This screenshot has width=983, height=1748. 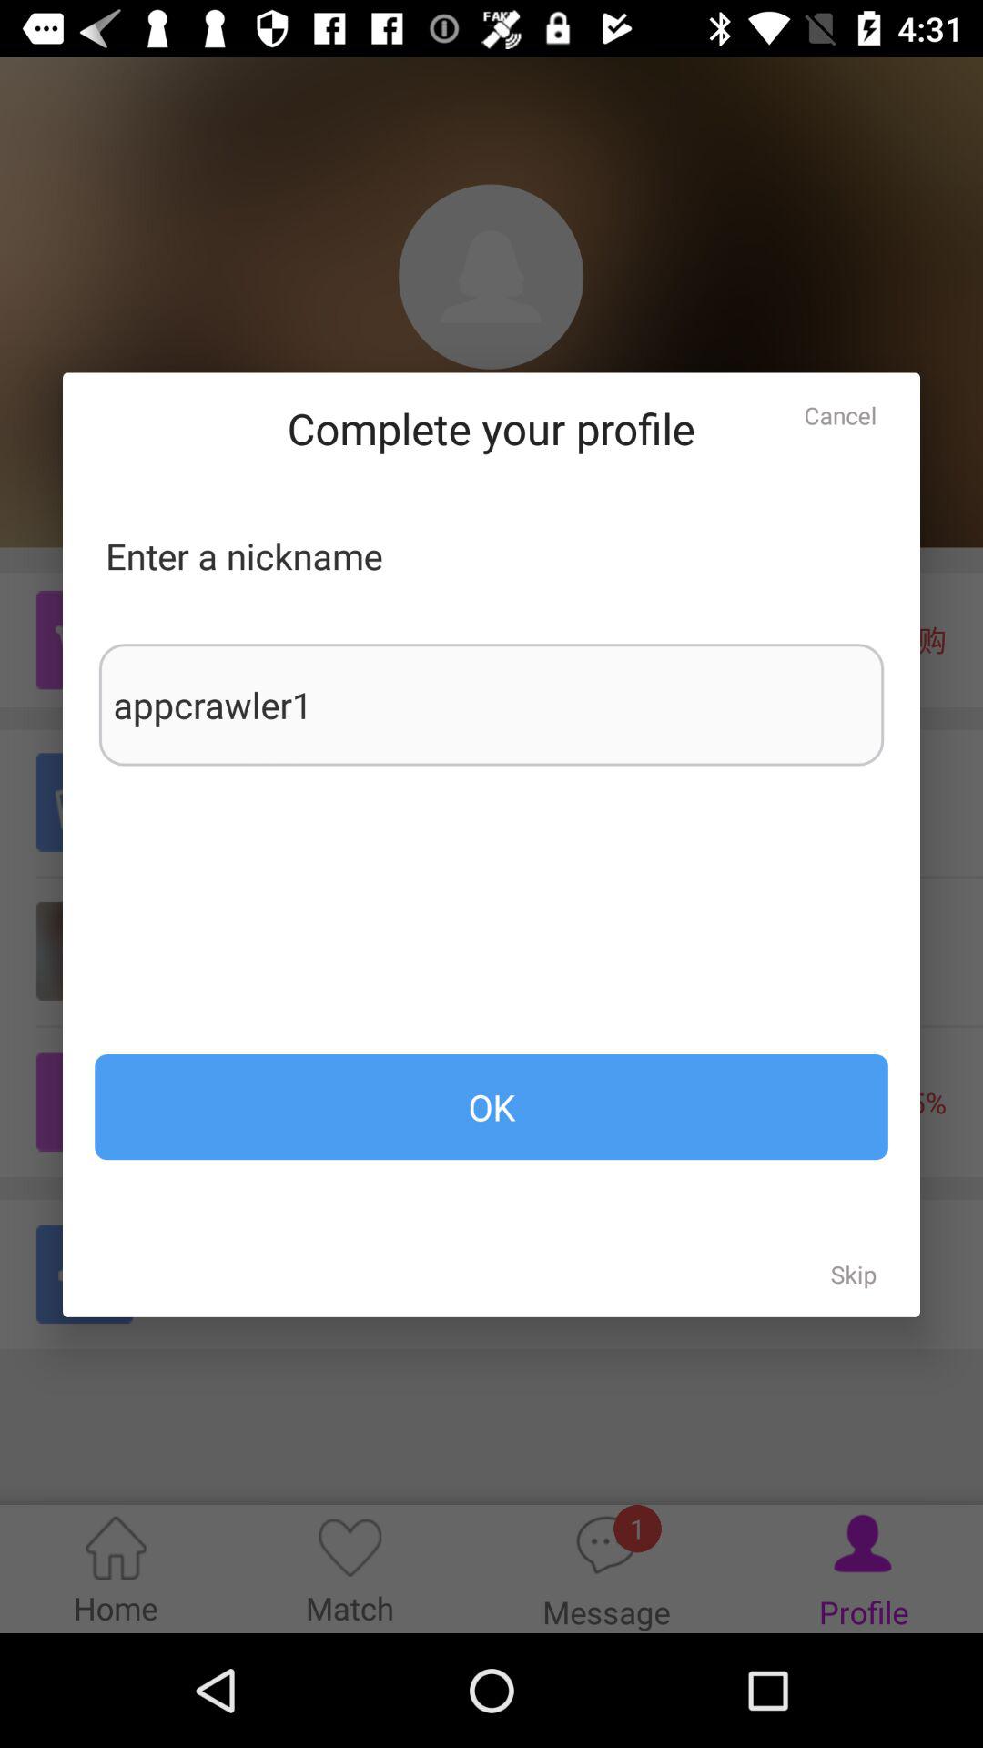 What do you see at coordinates (491, 705) in the screenshot?
I see `tap the icon above ok icon` at bounding box center [491, 705].